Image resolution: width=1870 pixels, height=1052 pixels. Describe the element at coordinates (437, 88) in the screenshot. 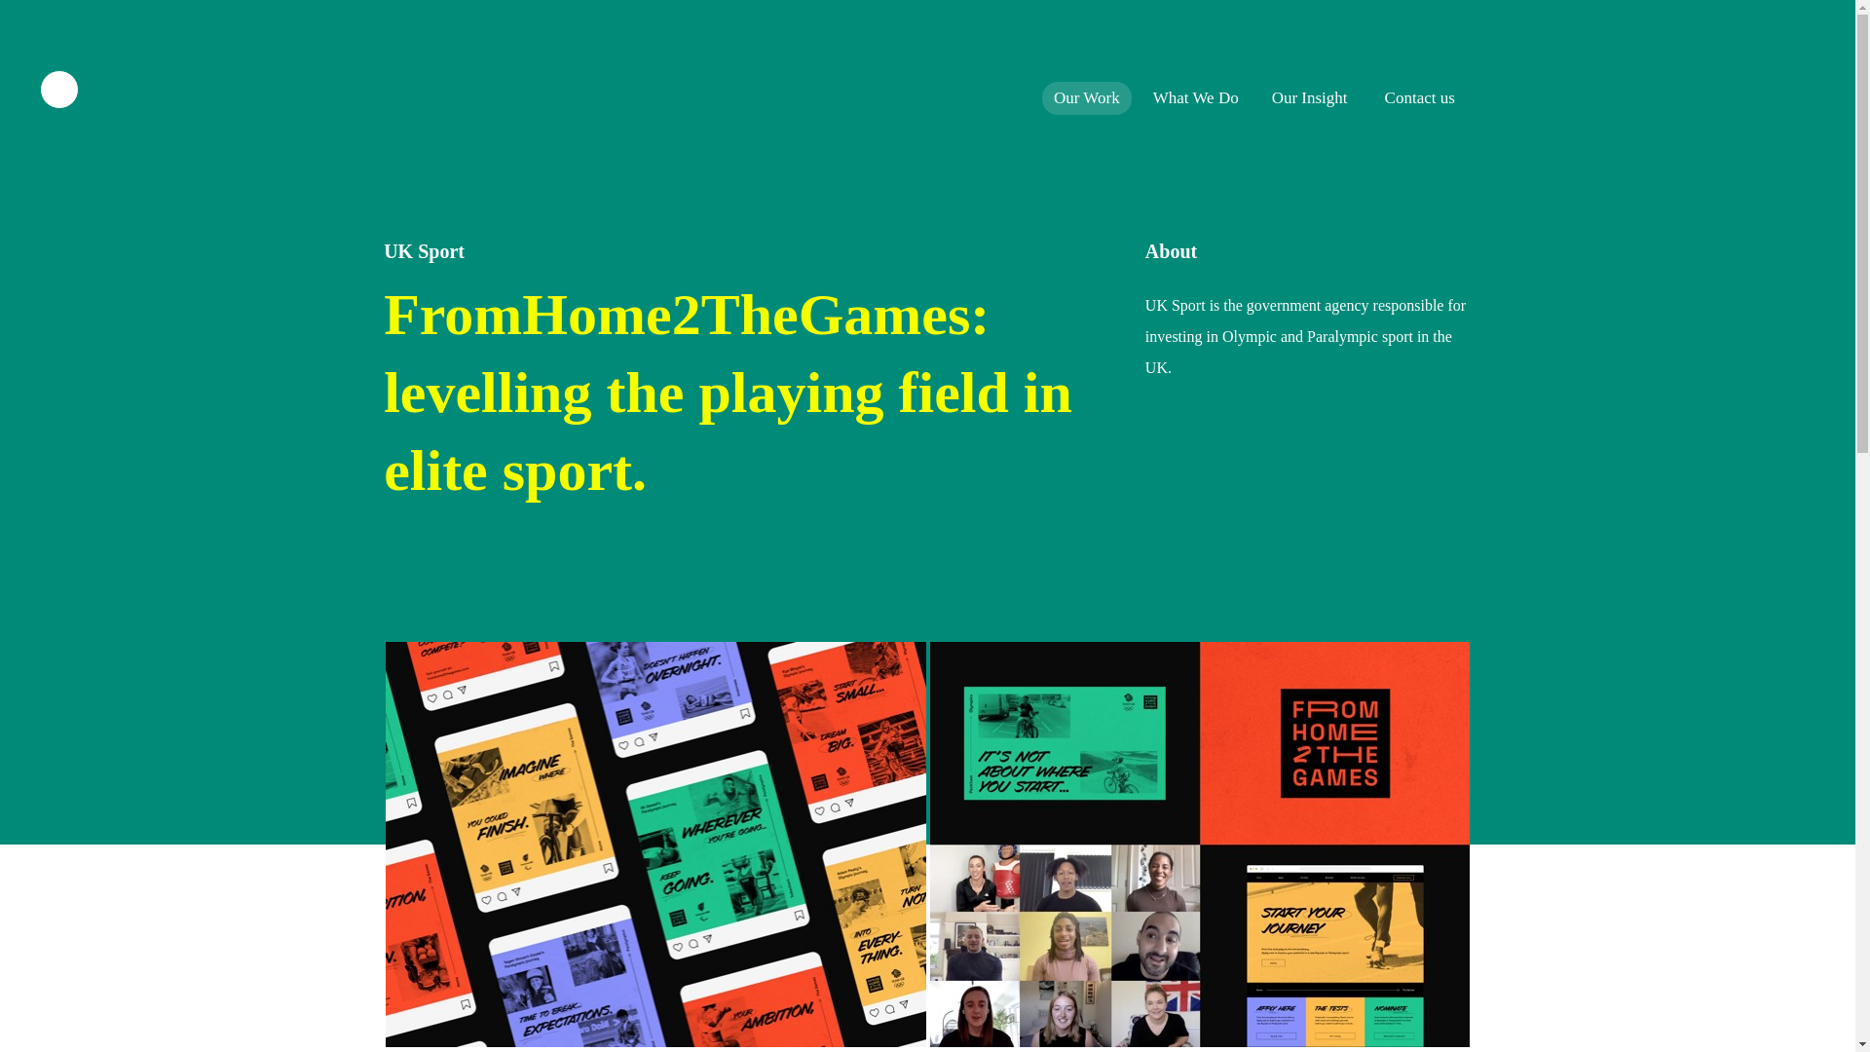

I see `True Digital` at that location.